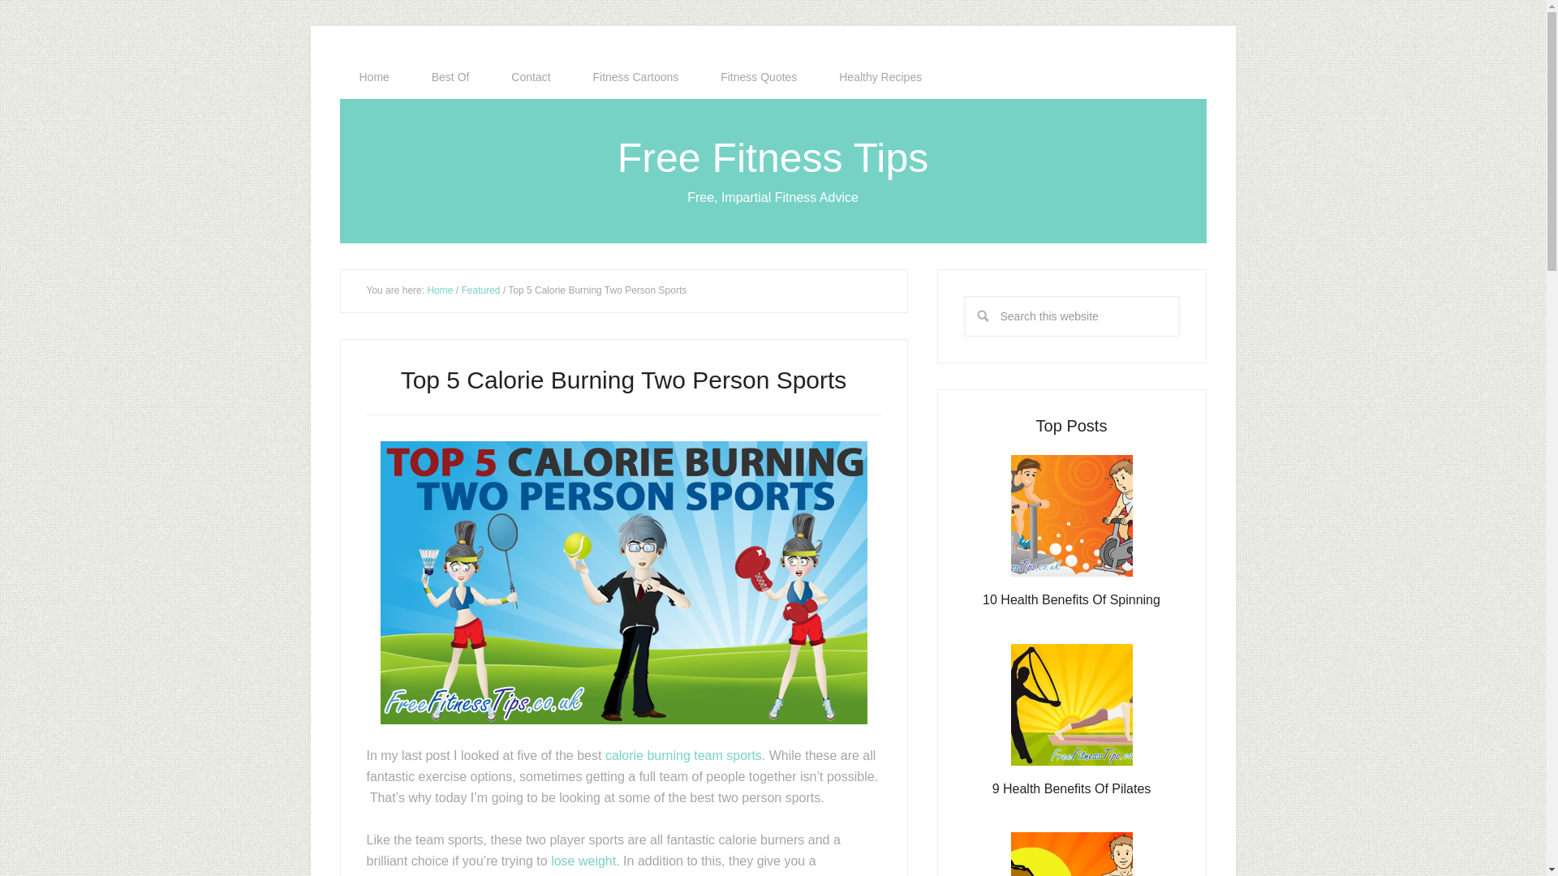 This screenshot has width=1558, height=876. I want to click on calorie burning team sports, so click(683, 754).